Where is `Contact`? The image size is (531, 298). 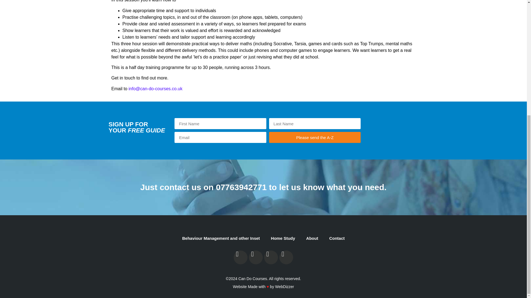 Contact is located at coordinates (337, 238).